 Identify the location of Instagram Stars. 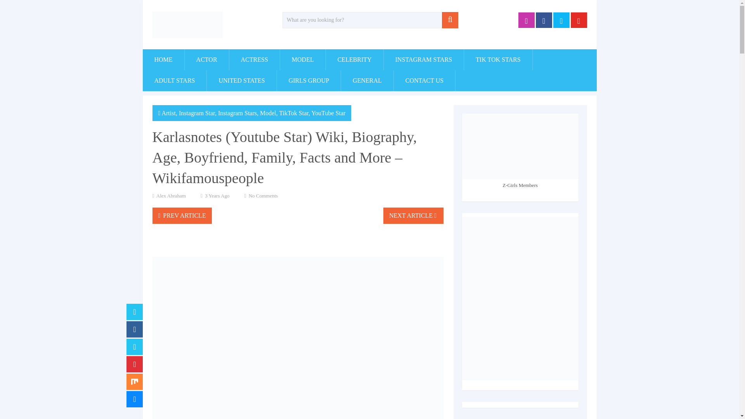
(237, 113).